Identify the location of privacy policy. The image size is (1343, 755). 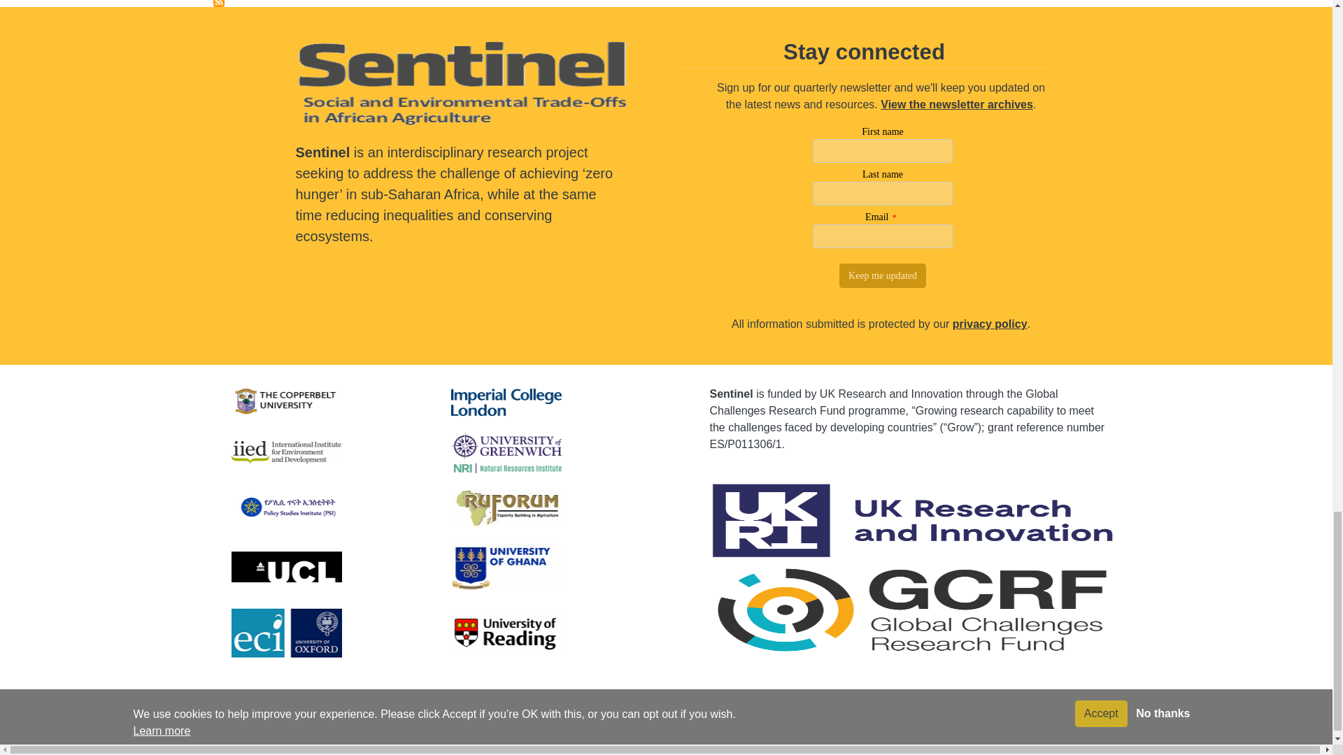
(989, 323).